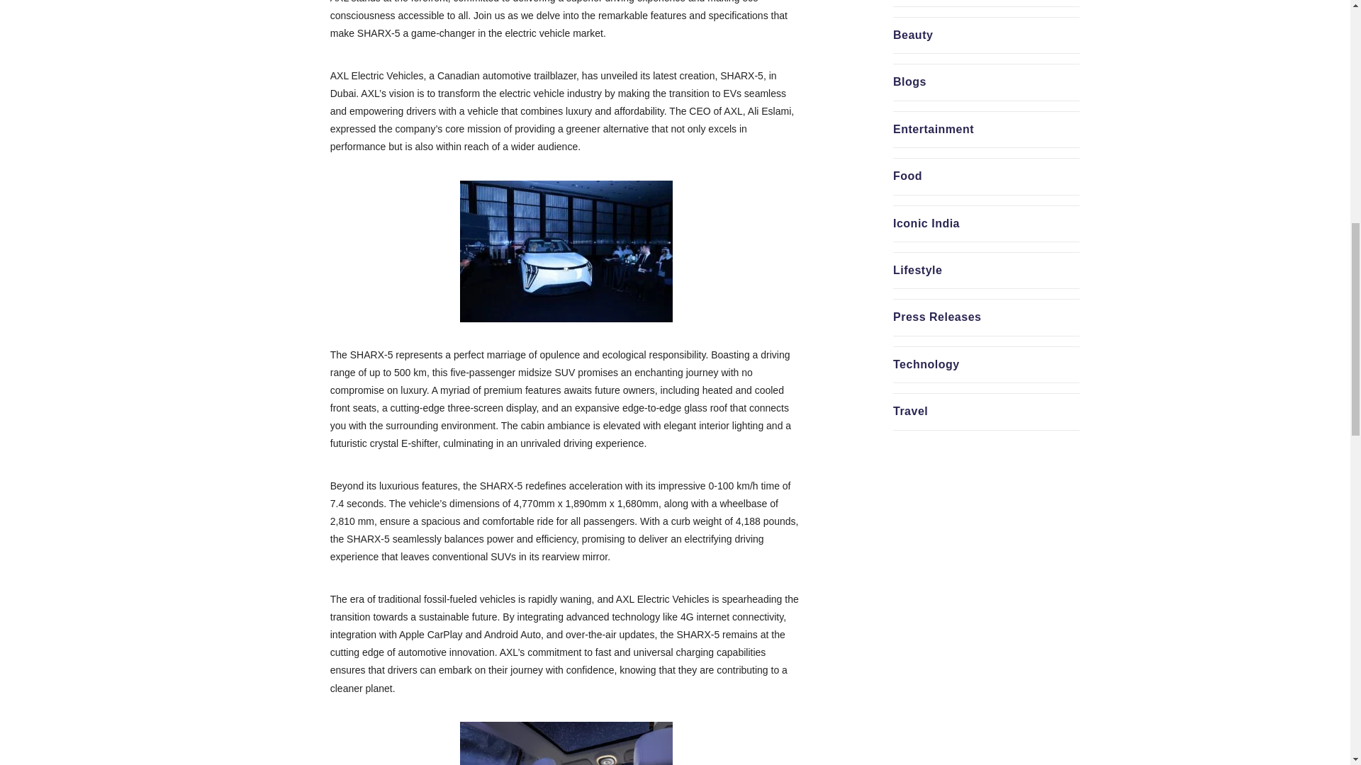  What do you see at coordinates (917, 269) in the screenshot?
I see `Lifestyle` at bounding box center [917, 269].